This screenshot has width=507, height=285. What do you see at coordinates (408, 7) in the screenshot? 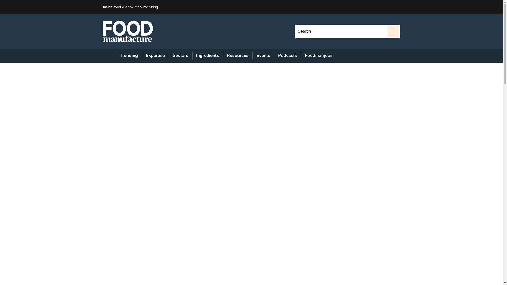
I see `Sign in` at bounding box center [408, 7].